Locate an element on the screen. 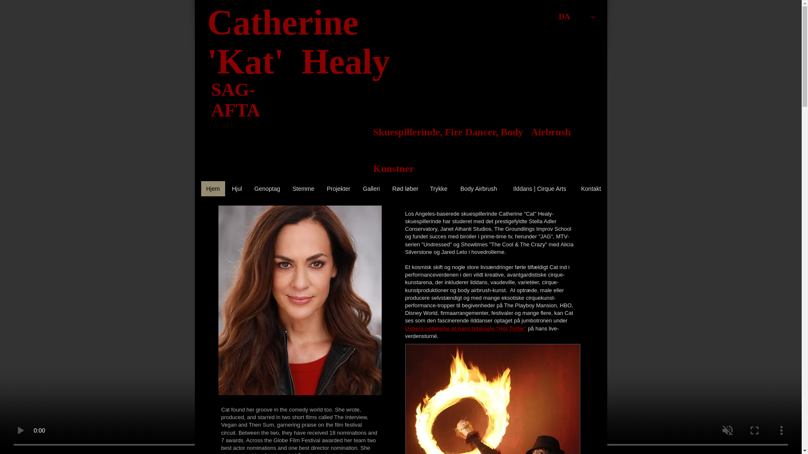  Kontakt is located at coordinates (591, 188).